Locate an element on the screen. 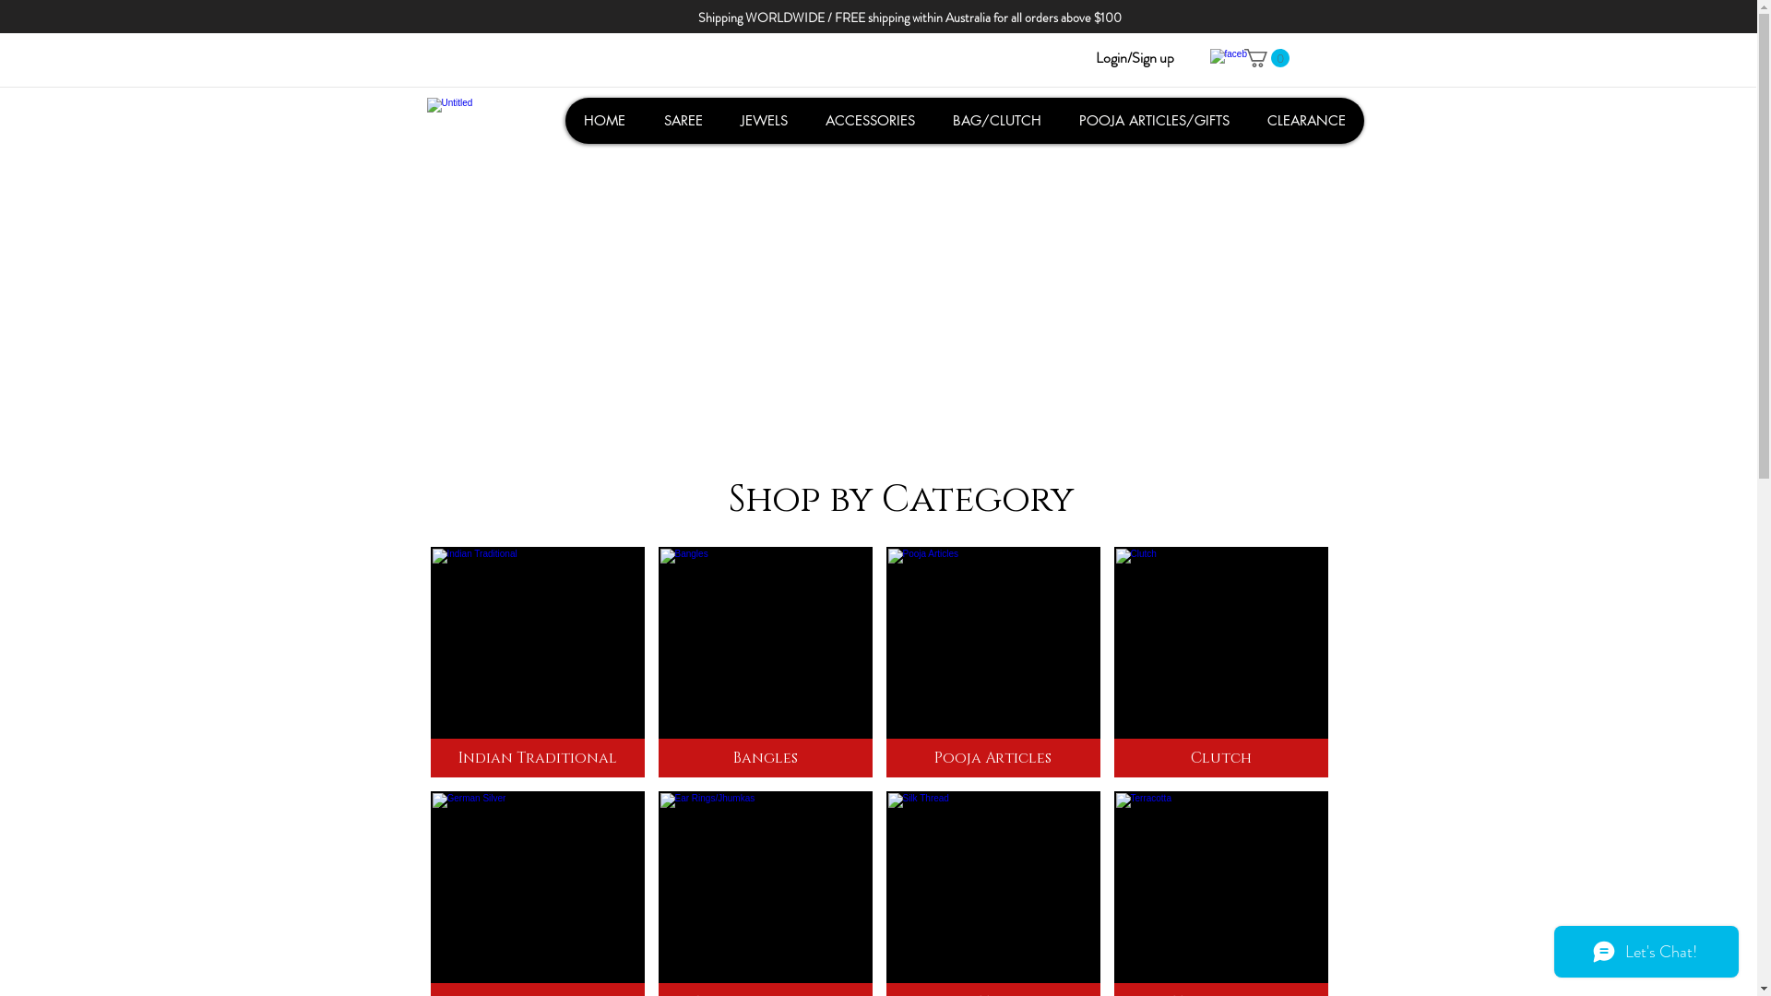 This screenshot has height=996, width=1771. JEWELS is located at coordinates (764, 120).